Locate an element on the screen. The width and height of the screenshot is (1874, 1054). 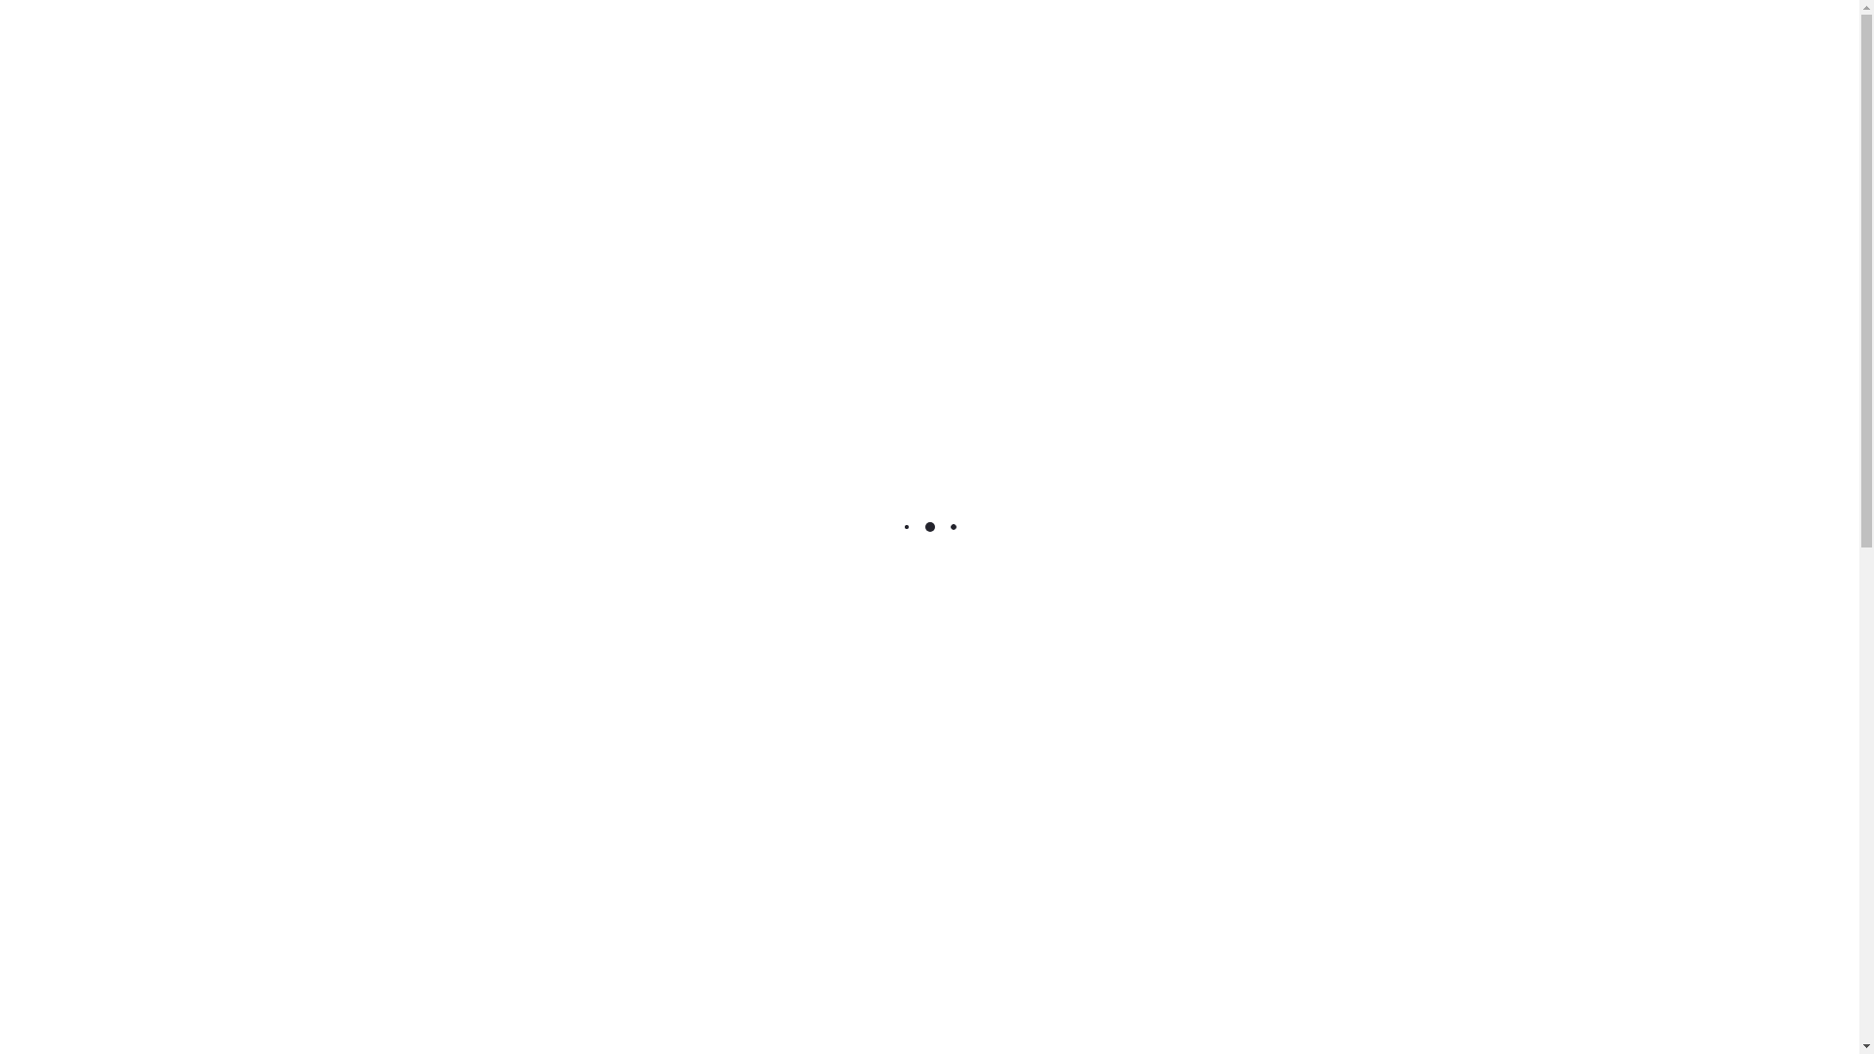
Motoren is located at coordinates (120, 33).